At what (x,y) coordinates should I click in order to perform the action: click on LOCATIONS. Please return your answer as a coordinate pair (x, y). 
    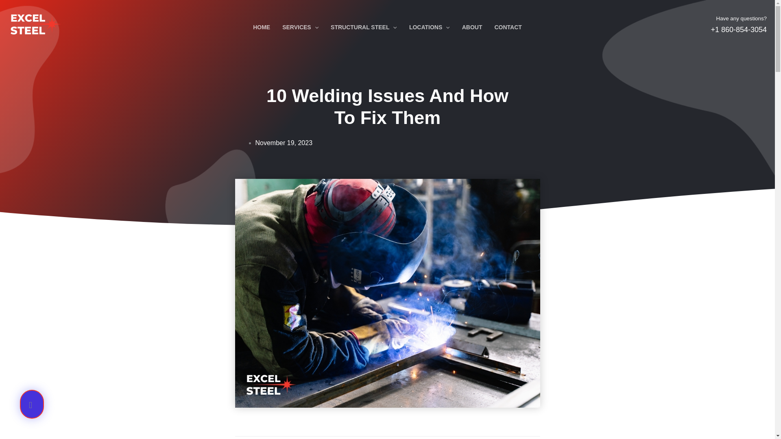
    Looking at the image, I should click on (430, 24).